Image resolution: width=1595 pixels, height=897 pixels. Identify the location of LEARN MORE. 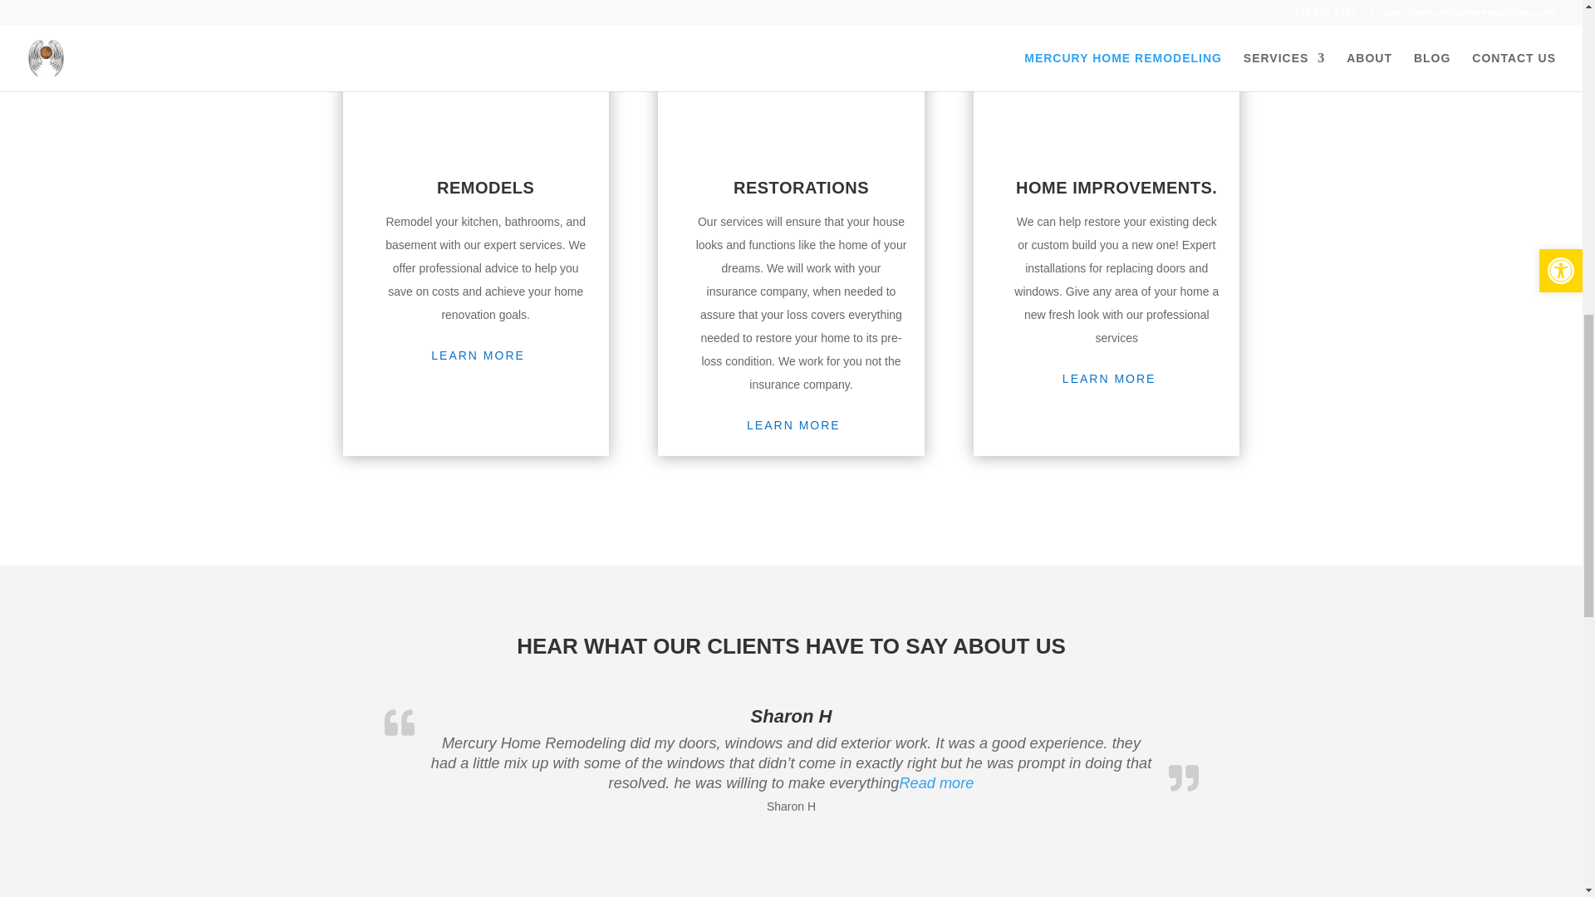
(1116, 379).